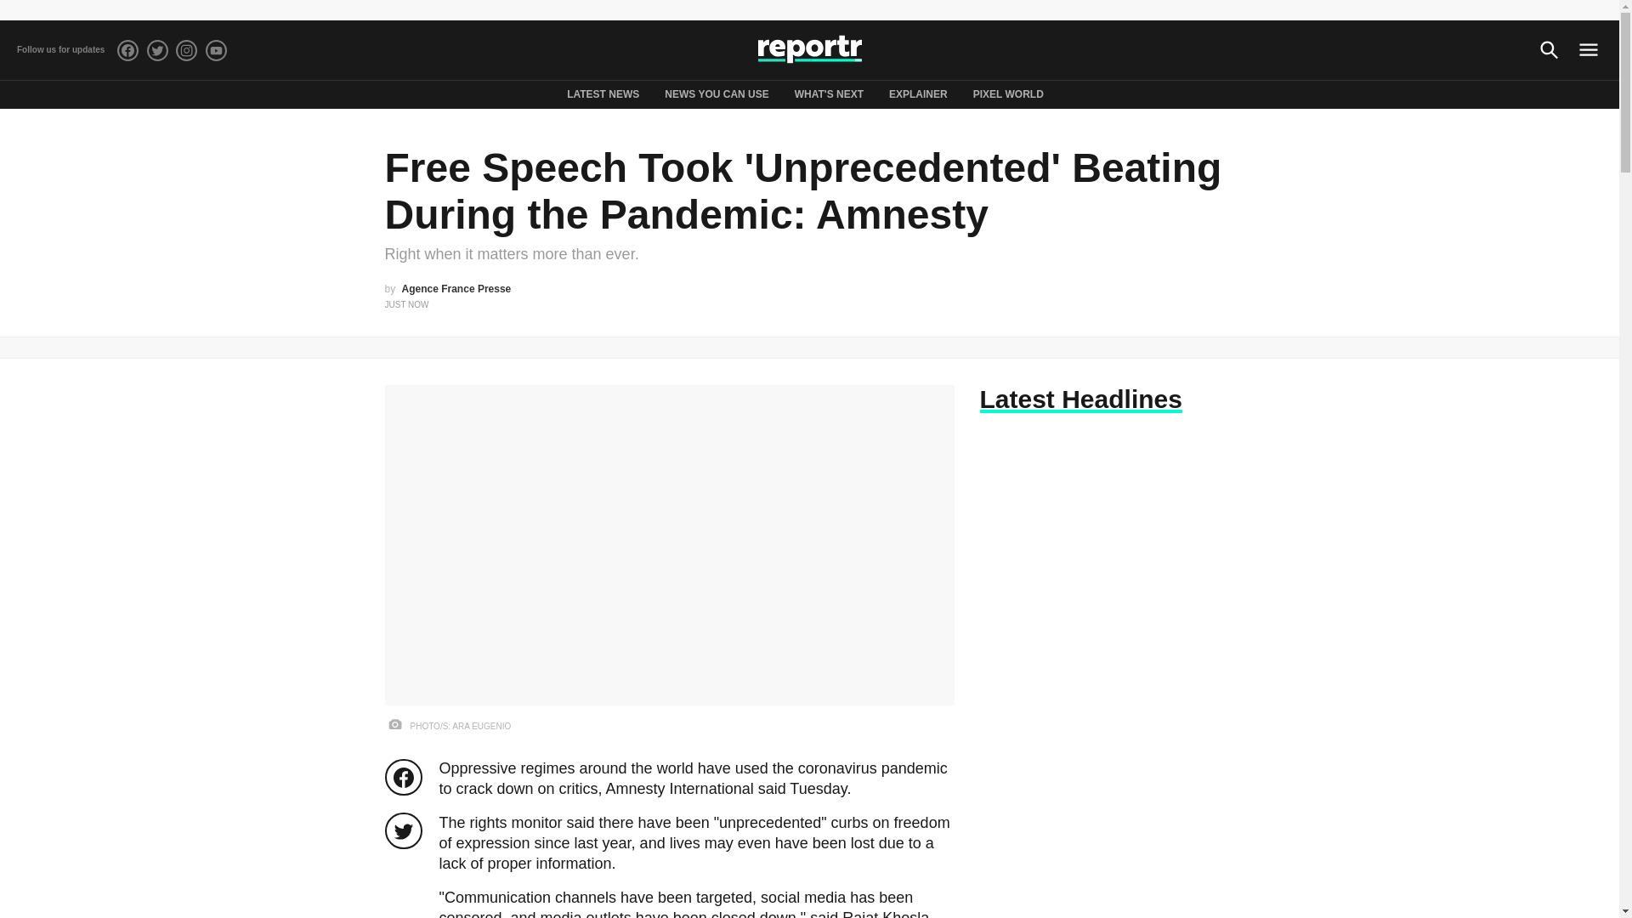  I want to click on Latest News, so click(603, 93).